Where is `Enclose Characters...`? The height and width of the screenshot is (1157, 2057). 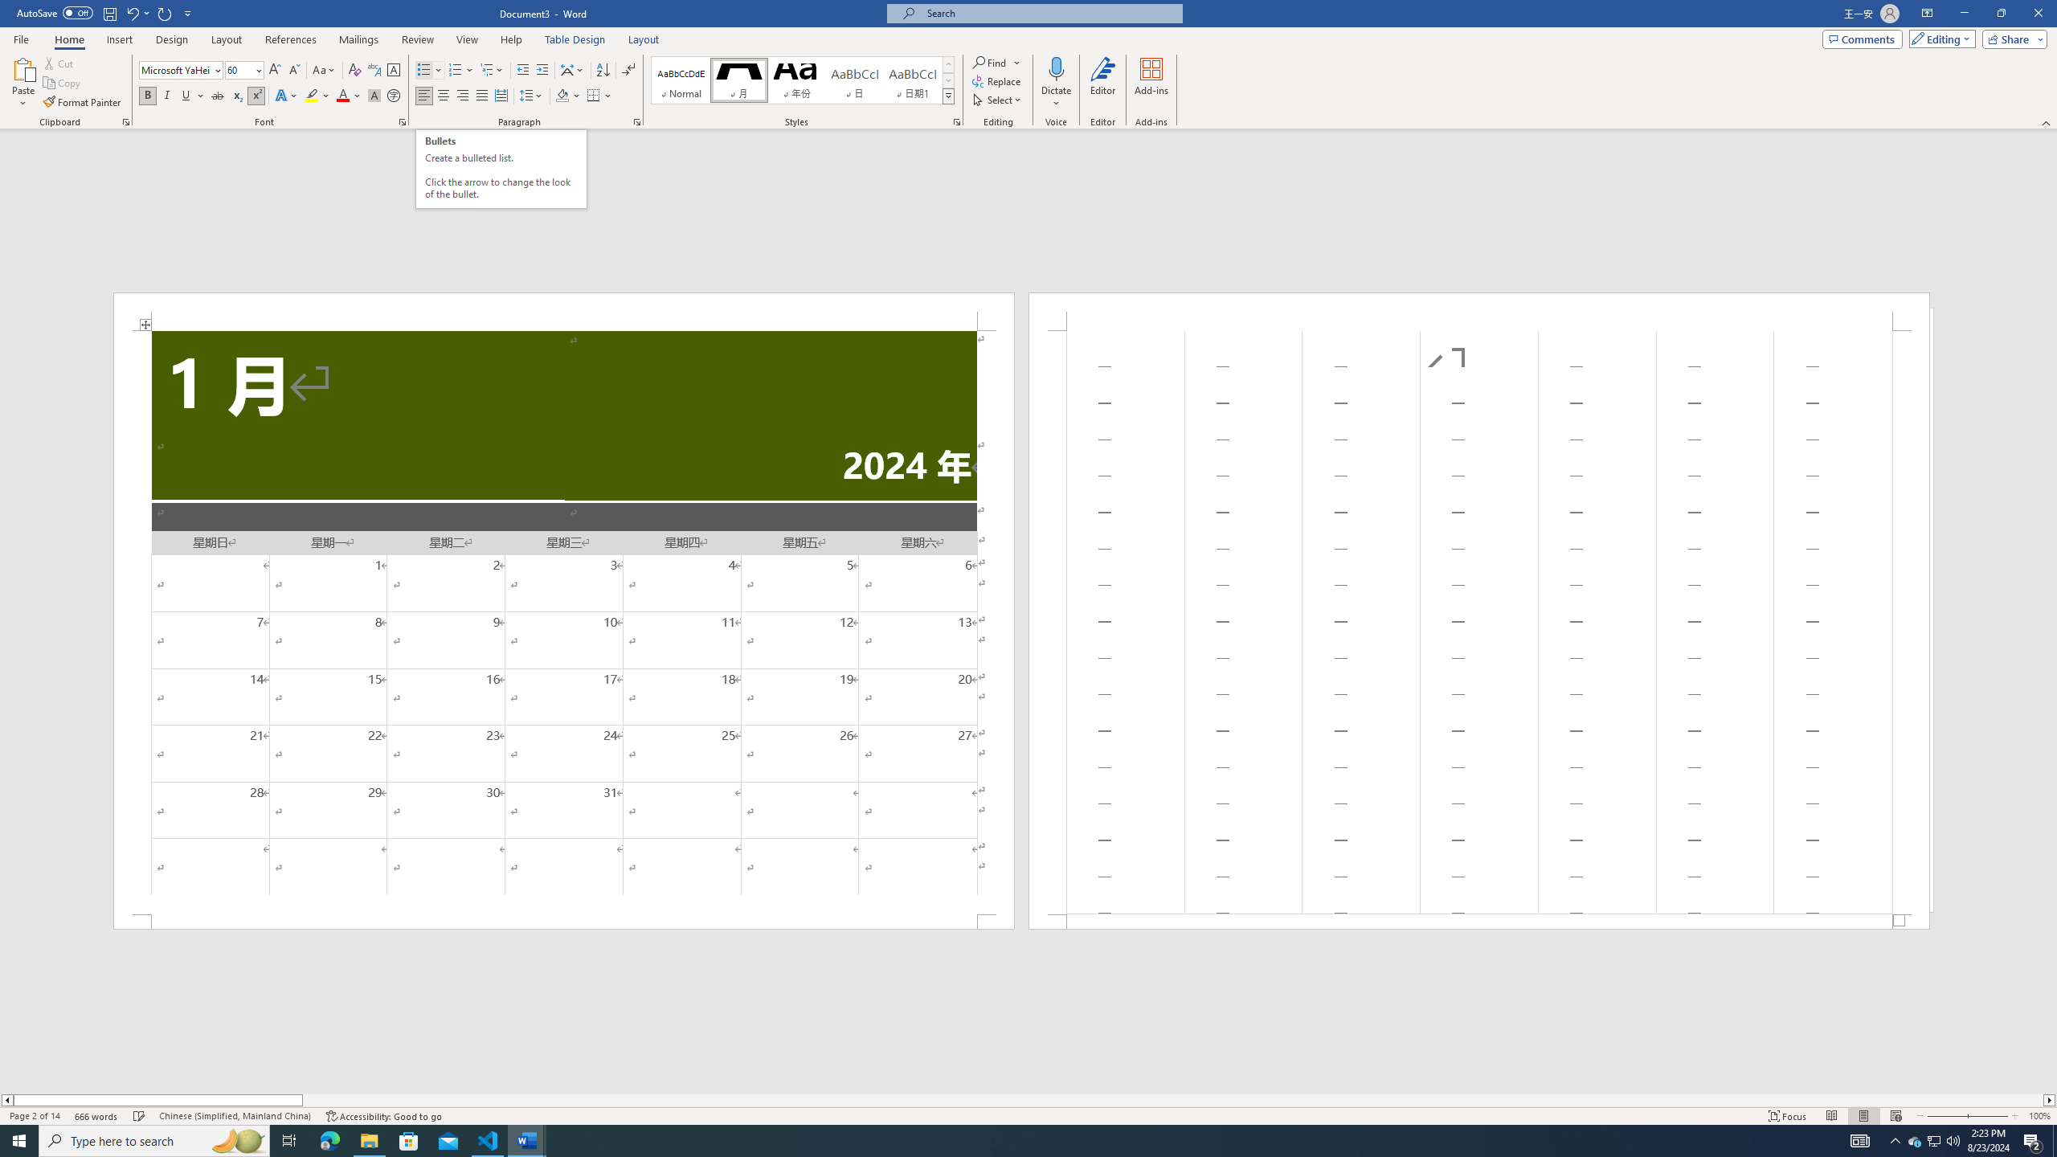 Enclose Characters... is located at coordinates (394, 96).